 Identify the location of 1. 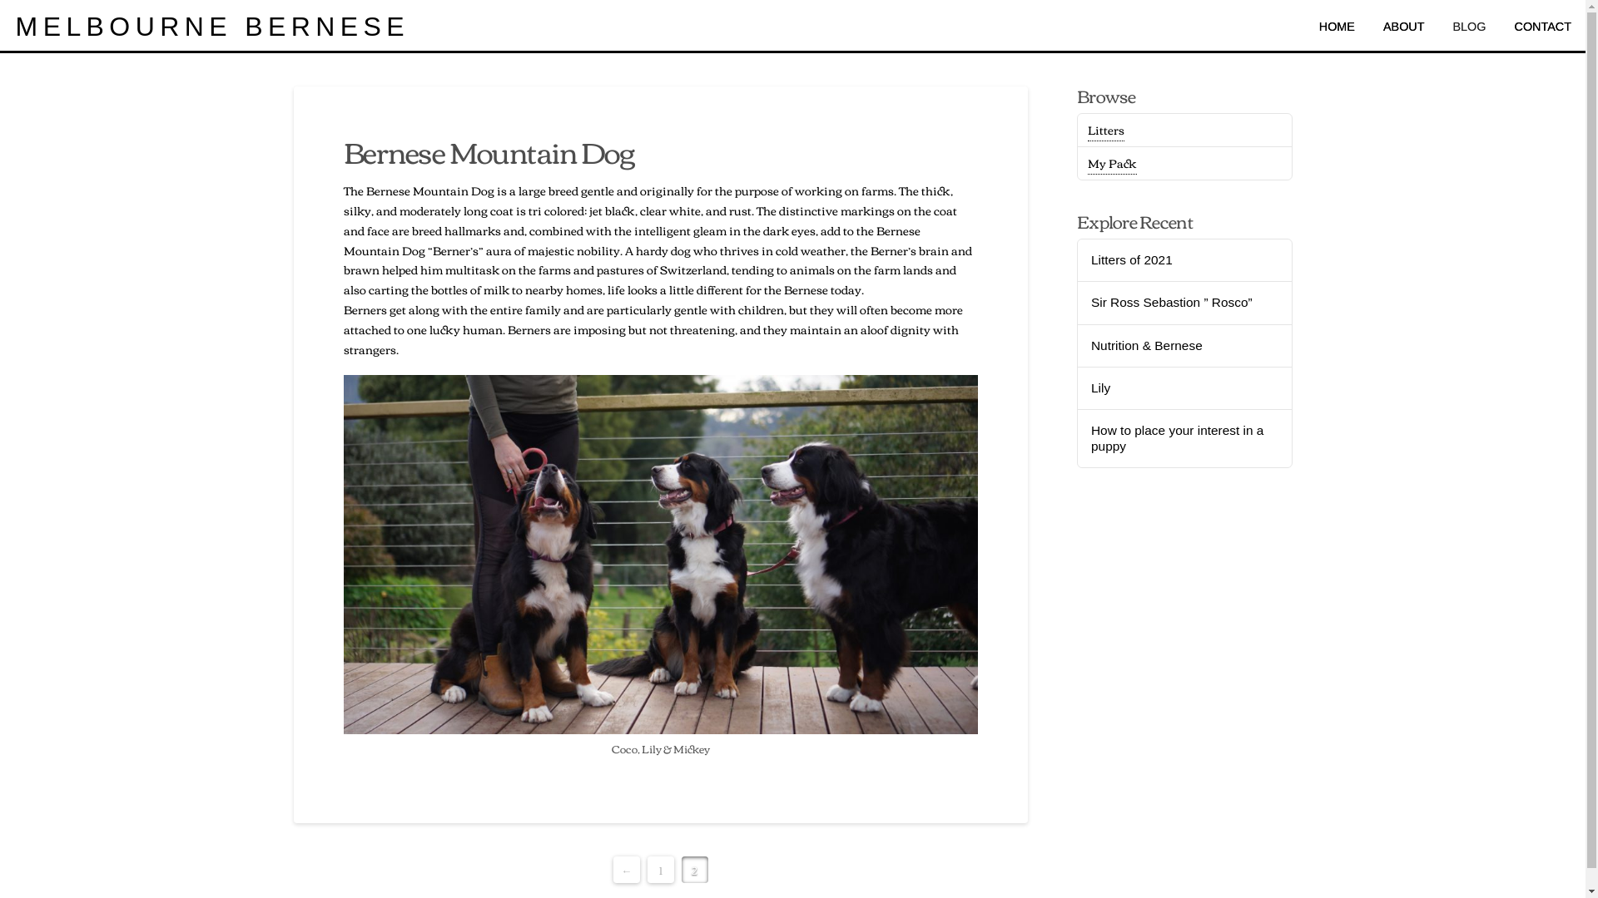
(661, 870).